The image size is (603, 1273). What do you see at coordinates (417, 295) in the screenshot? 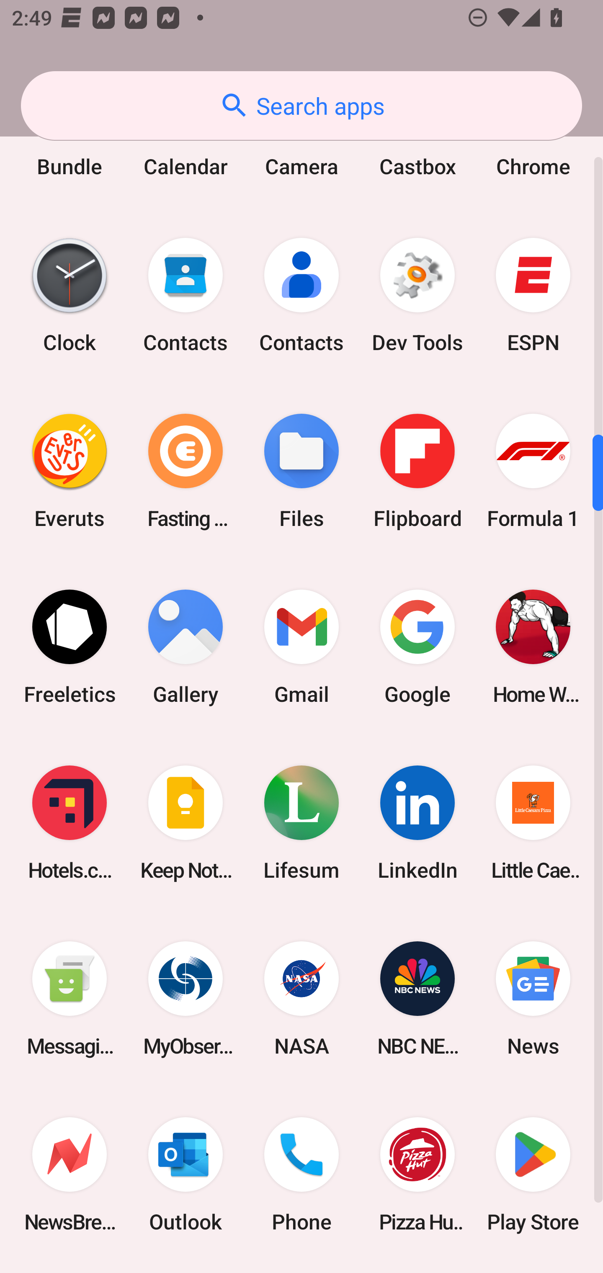
I see `Dev Tools` at bounding box center [417, 295].